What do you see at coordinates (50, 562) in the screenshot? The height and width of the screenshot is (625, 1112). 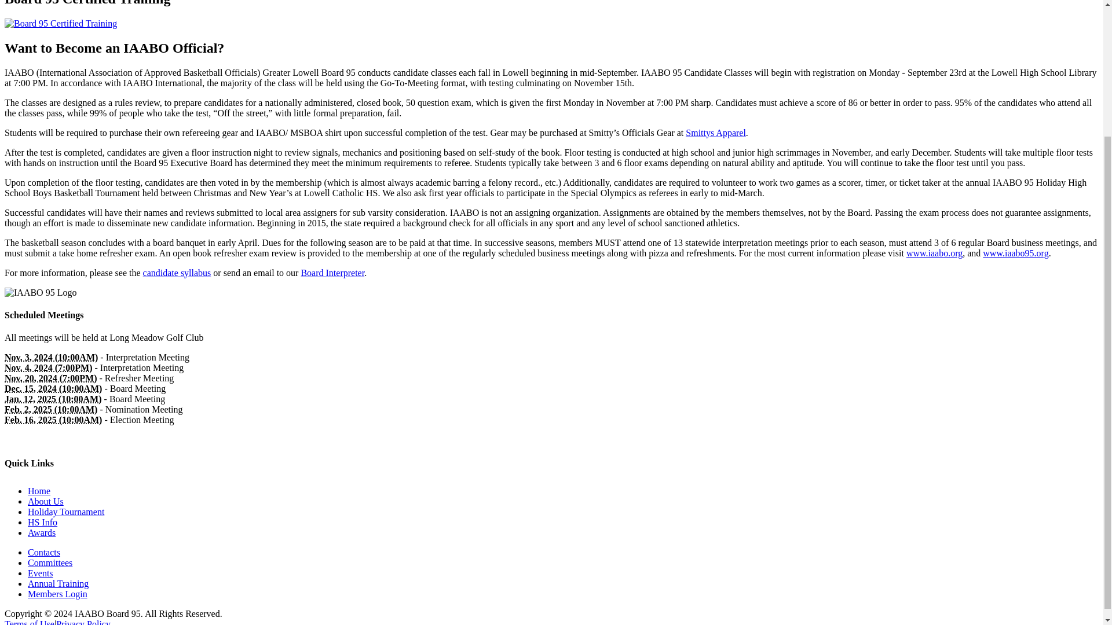 I see `Committees` at bounding box center [50, 562].